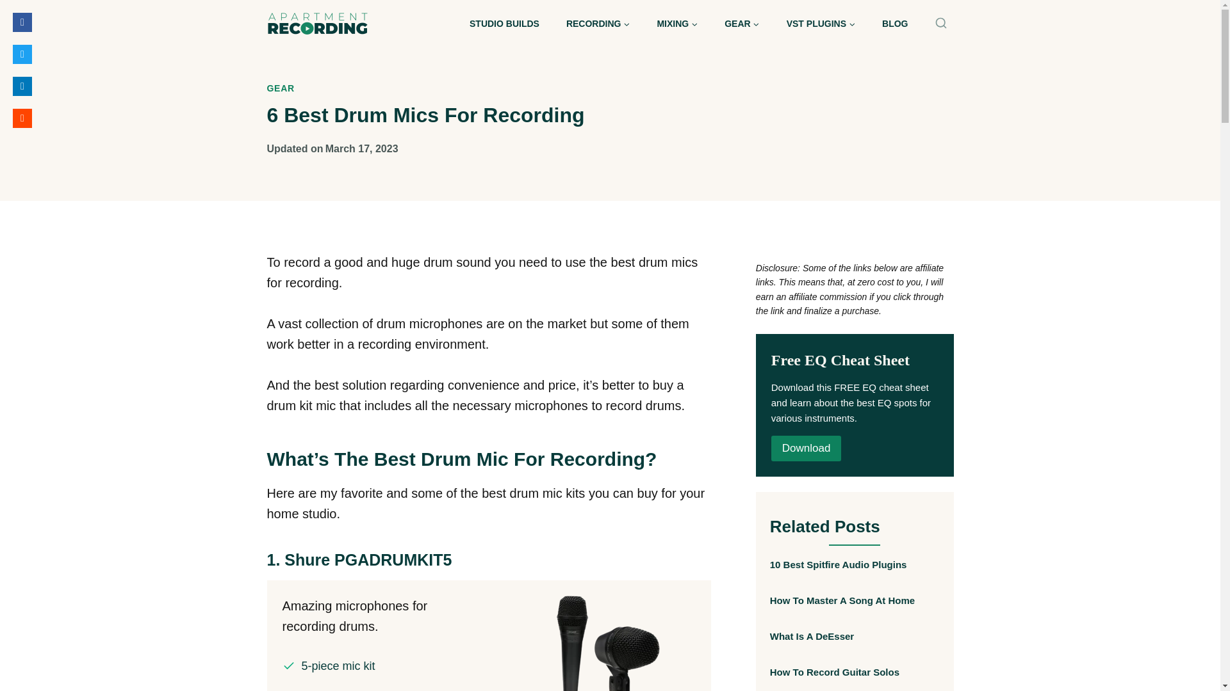 The height and width of the screenshot is (691, 1230). Describe the element at coordinates (894, 23) in the screenshot. I see `BLOG` at that location.